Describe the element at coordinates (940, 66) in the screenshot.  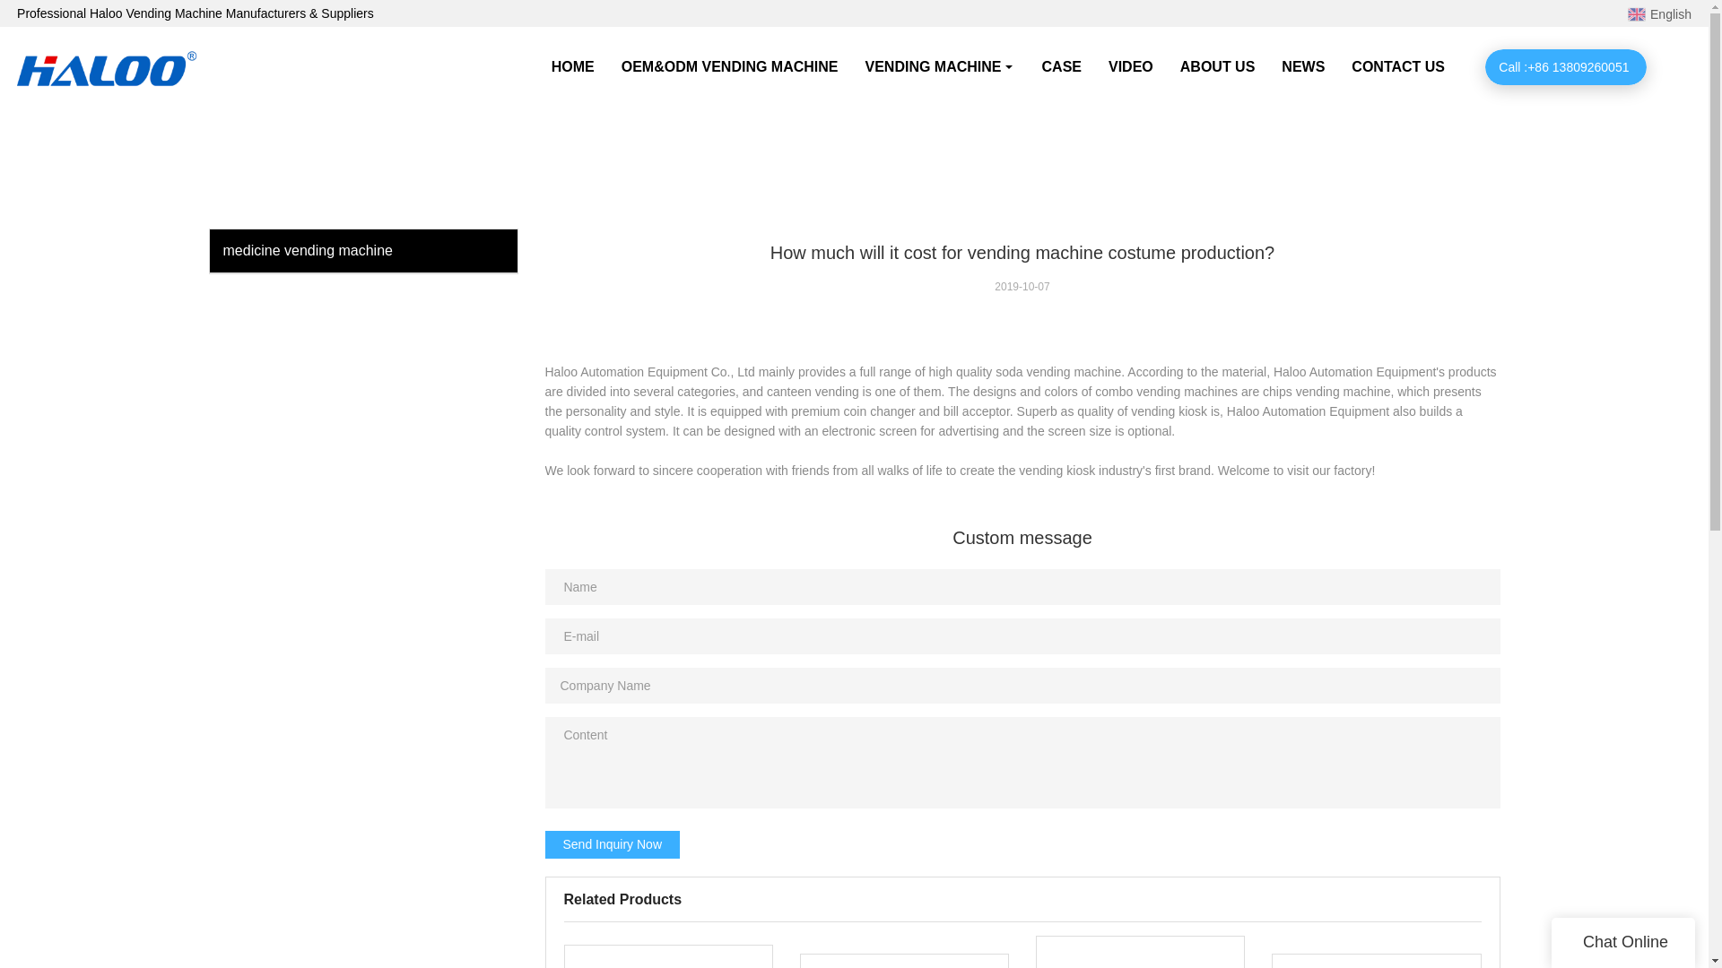
I see `VENDING MACHINE` at that location.